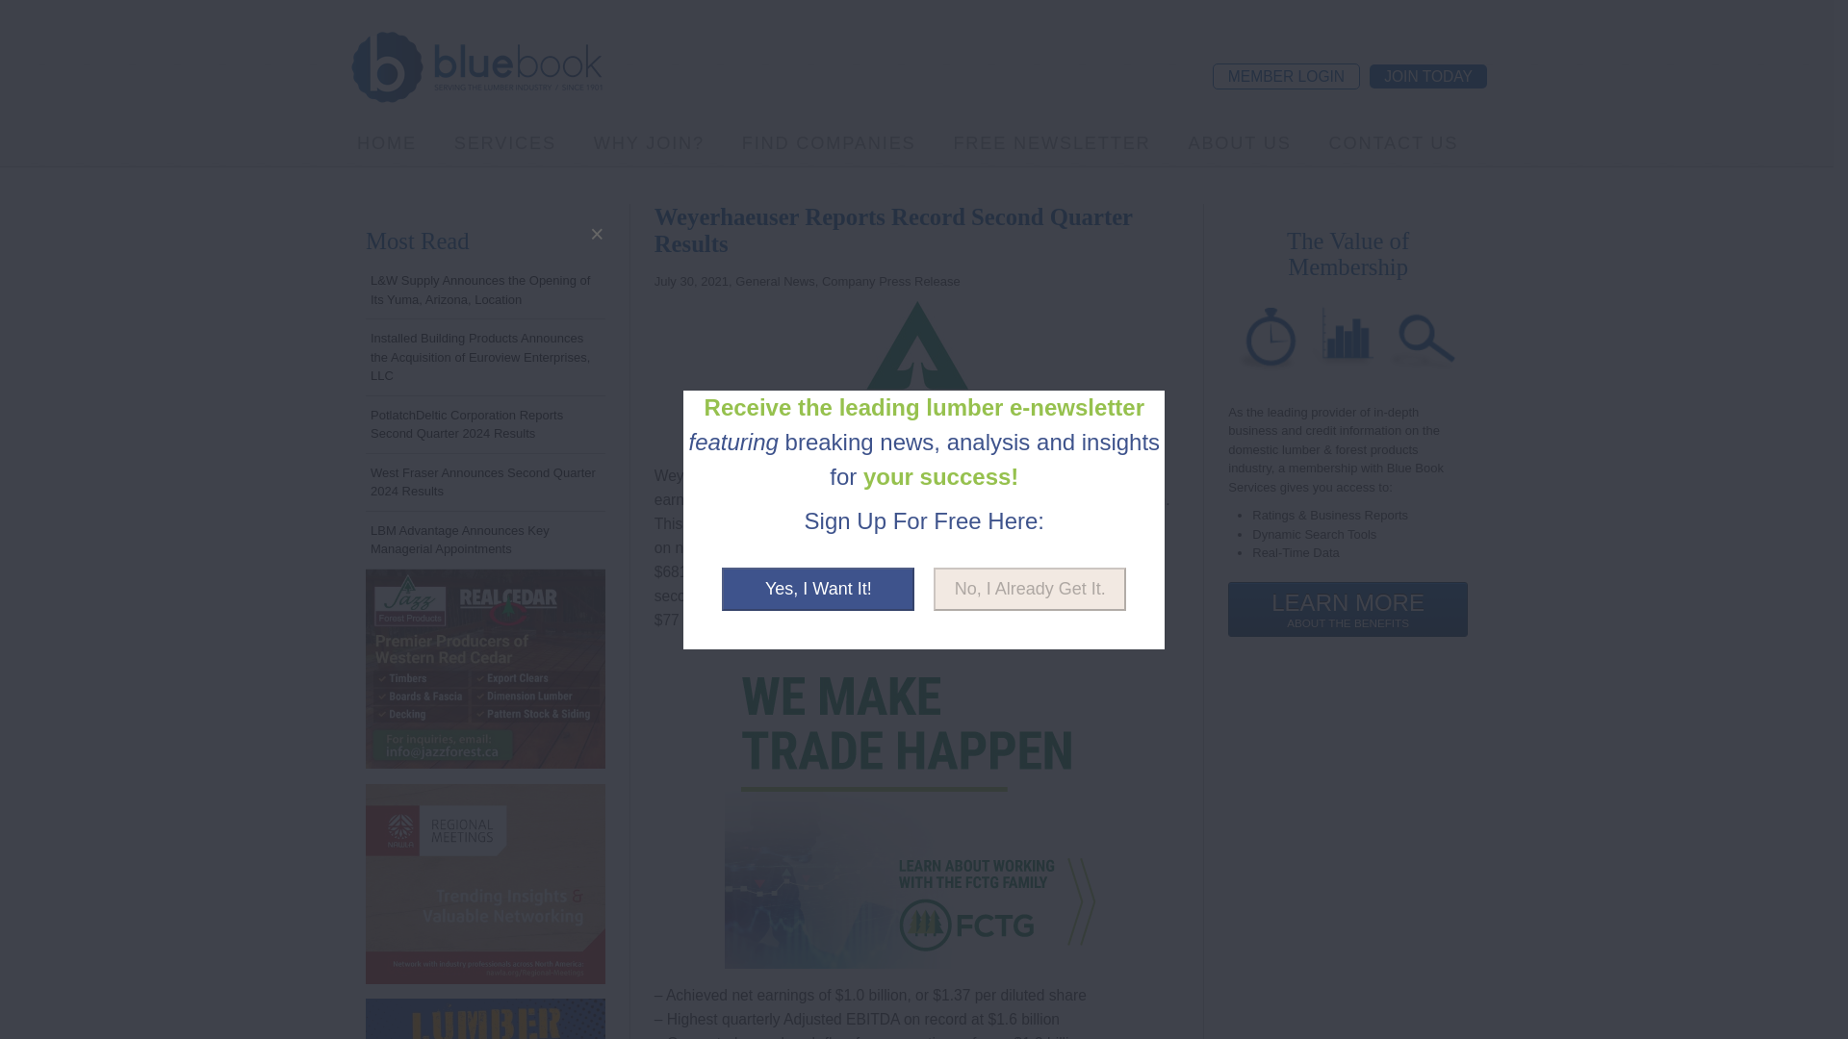 Image resolution: width=1848 pixels, height=1039 pixels. I want to click on MEMBER LOGIN, so click(1286, 75).